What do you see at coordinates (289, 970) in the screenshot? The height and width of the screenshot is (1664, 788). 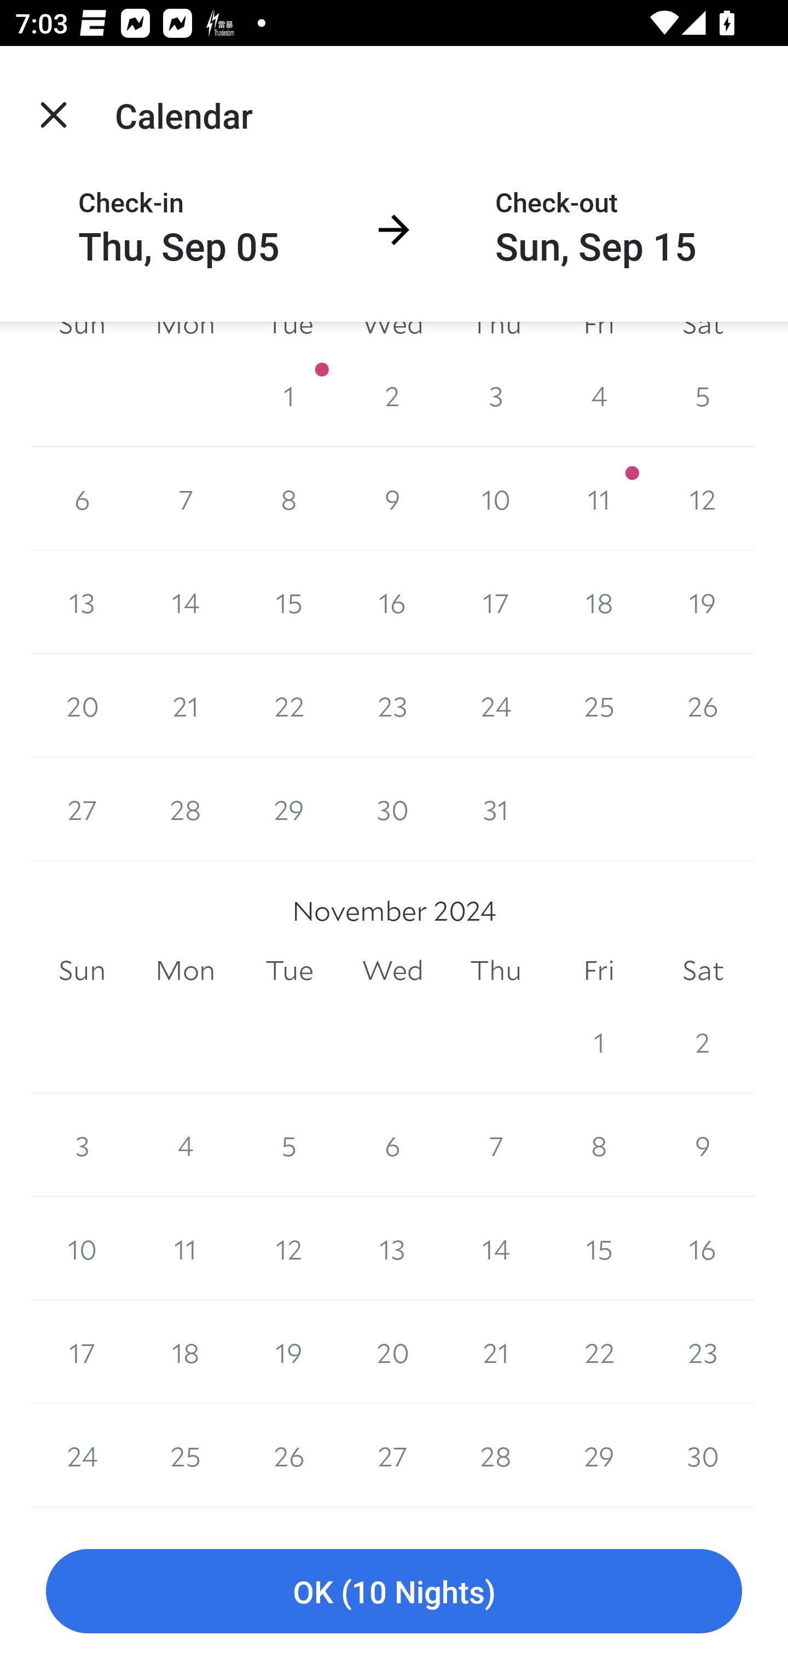 I see `Tue` at bounding box center [289, 970].